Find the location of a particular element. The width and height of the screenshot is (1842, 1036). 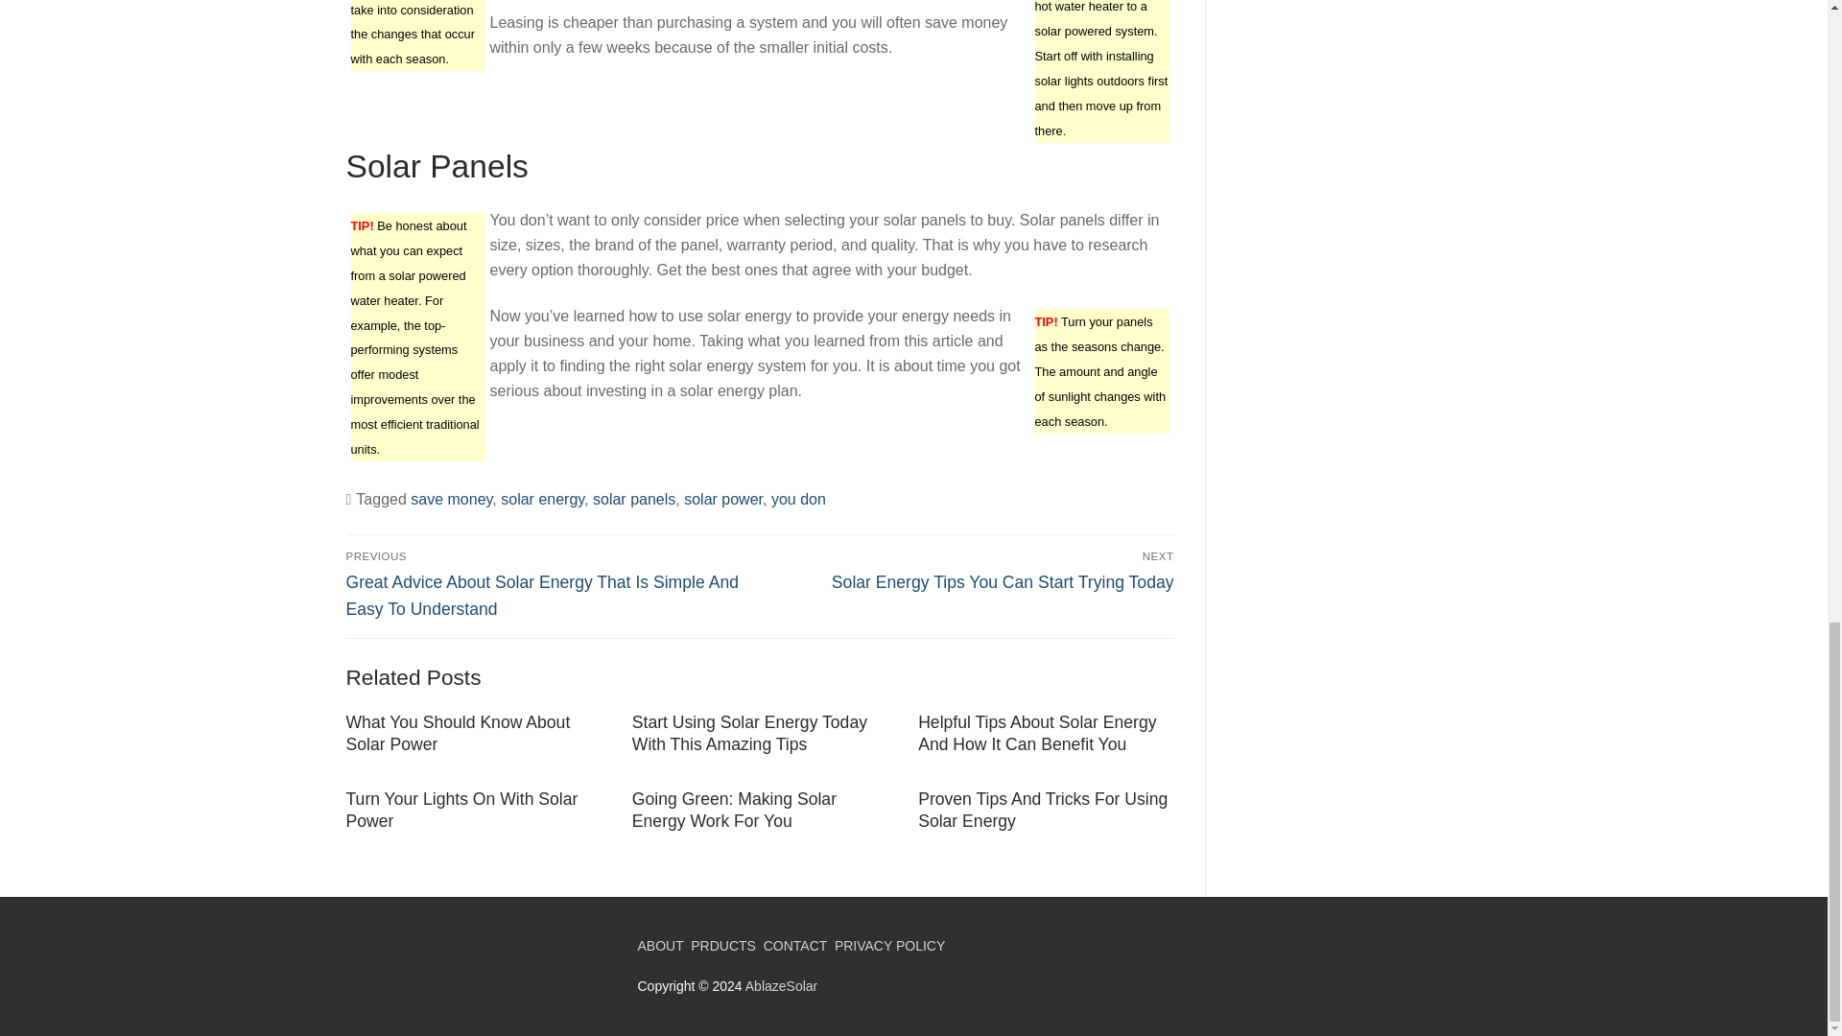

solar energy is located at coordinates (542, 499).